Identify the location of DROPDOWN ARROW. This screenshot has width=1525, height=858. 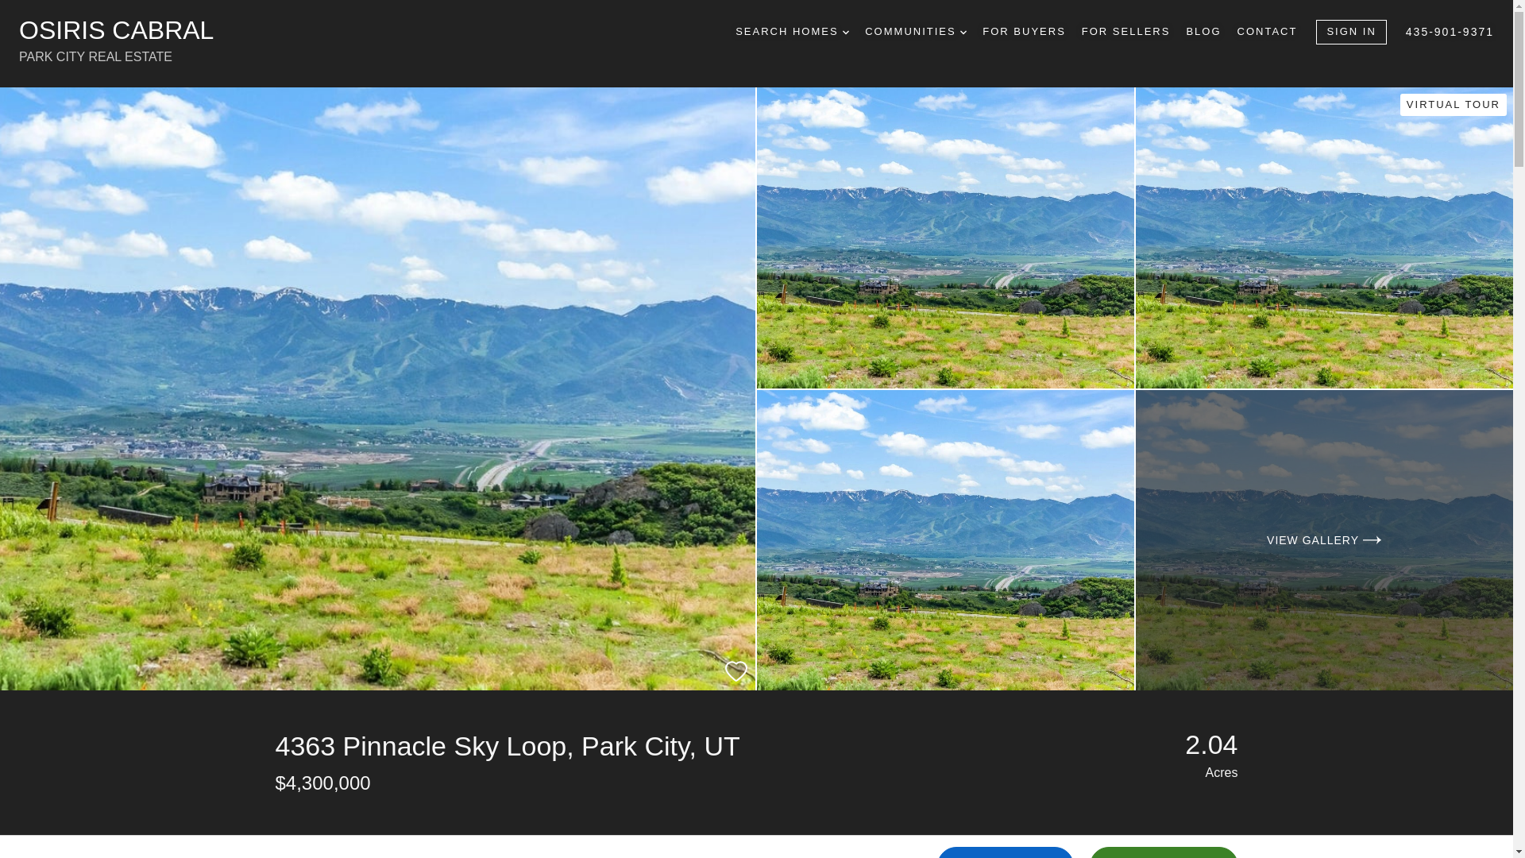
(963, 32).